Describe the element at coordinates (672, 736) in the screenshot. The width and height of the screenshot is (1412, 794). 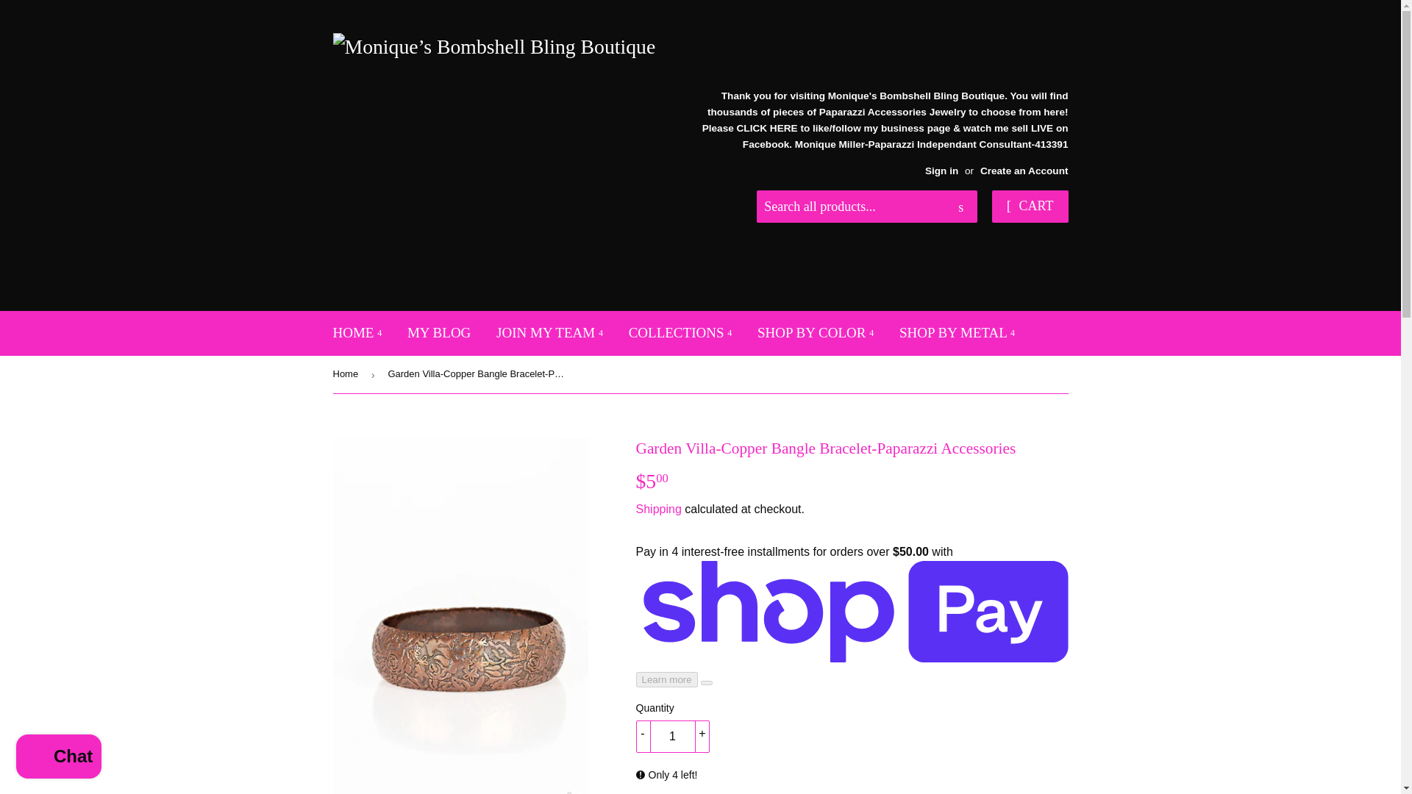
I see `1` at that location.